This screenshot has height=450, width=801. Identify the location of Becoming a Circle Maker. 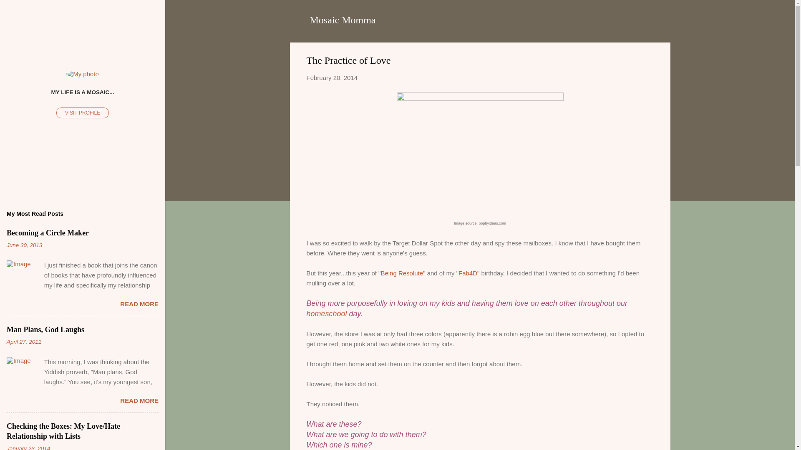
(48, 232).